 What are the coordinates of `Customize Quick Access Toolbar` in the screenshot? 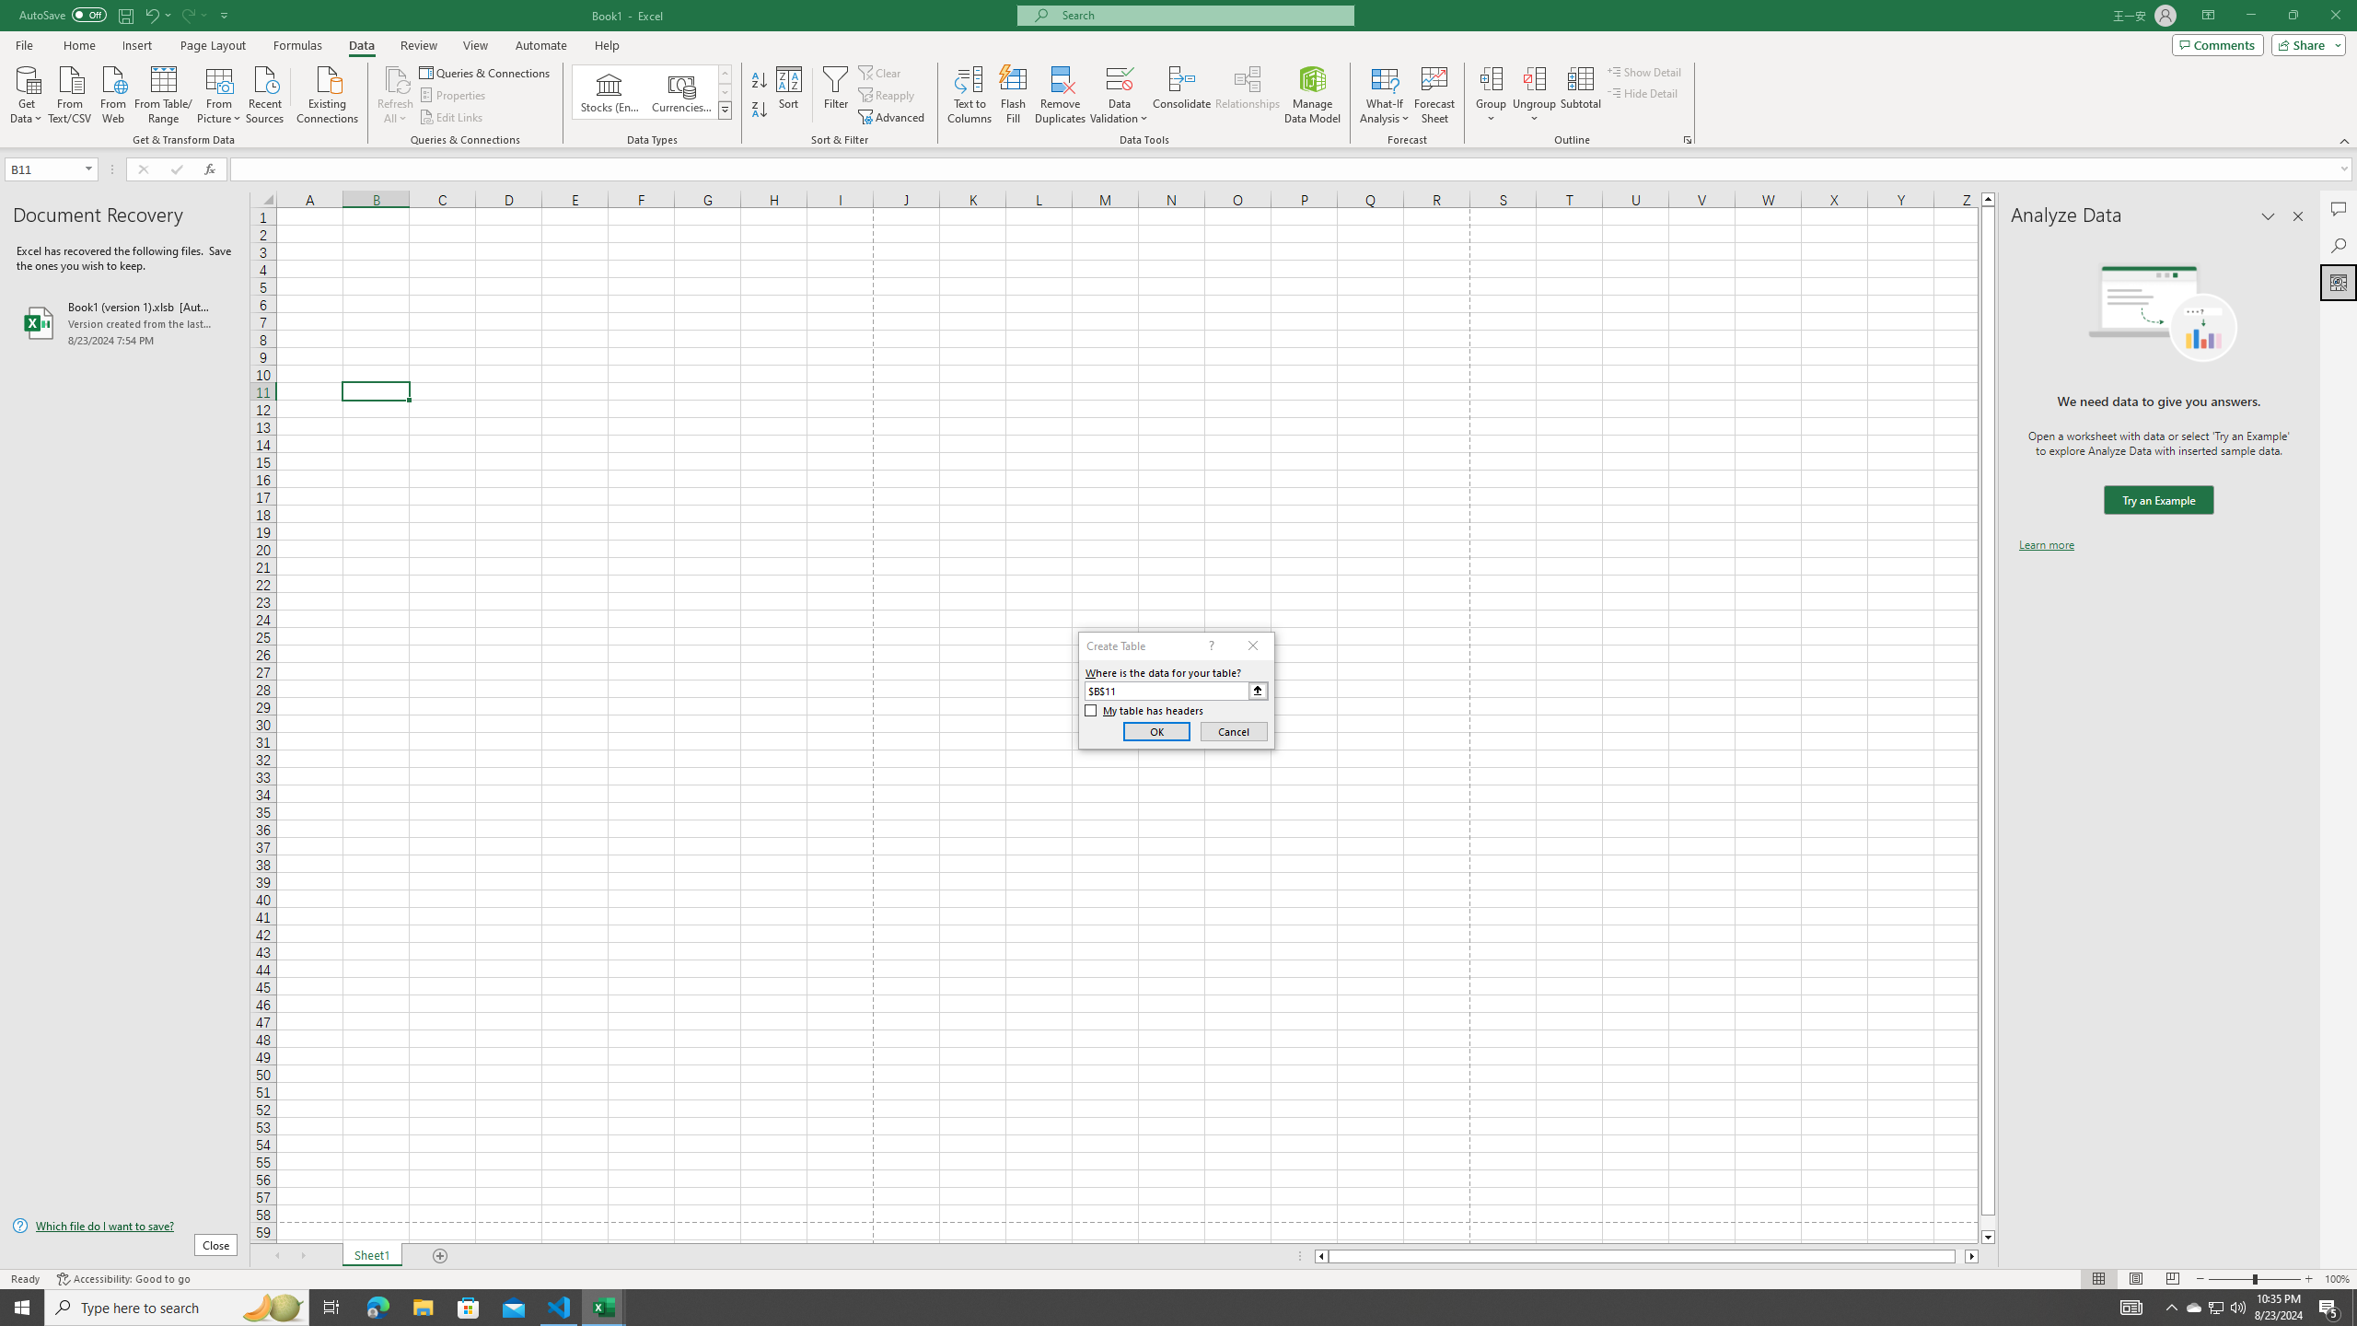 It's located at (225, 15).